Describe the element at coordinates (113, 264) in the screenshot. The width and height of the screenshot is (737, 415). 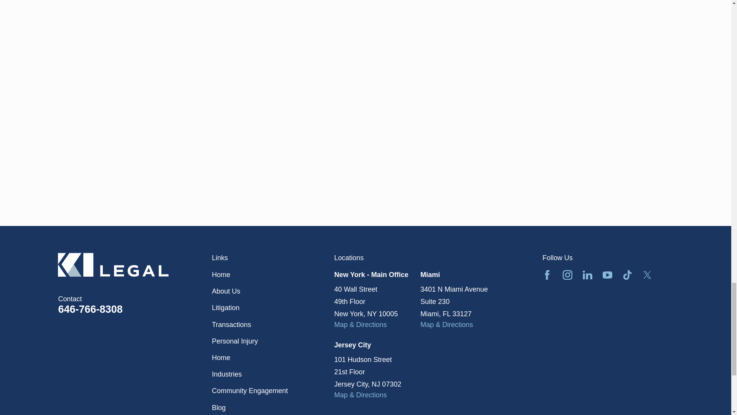
I see `KI Legal` at that location.